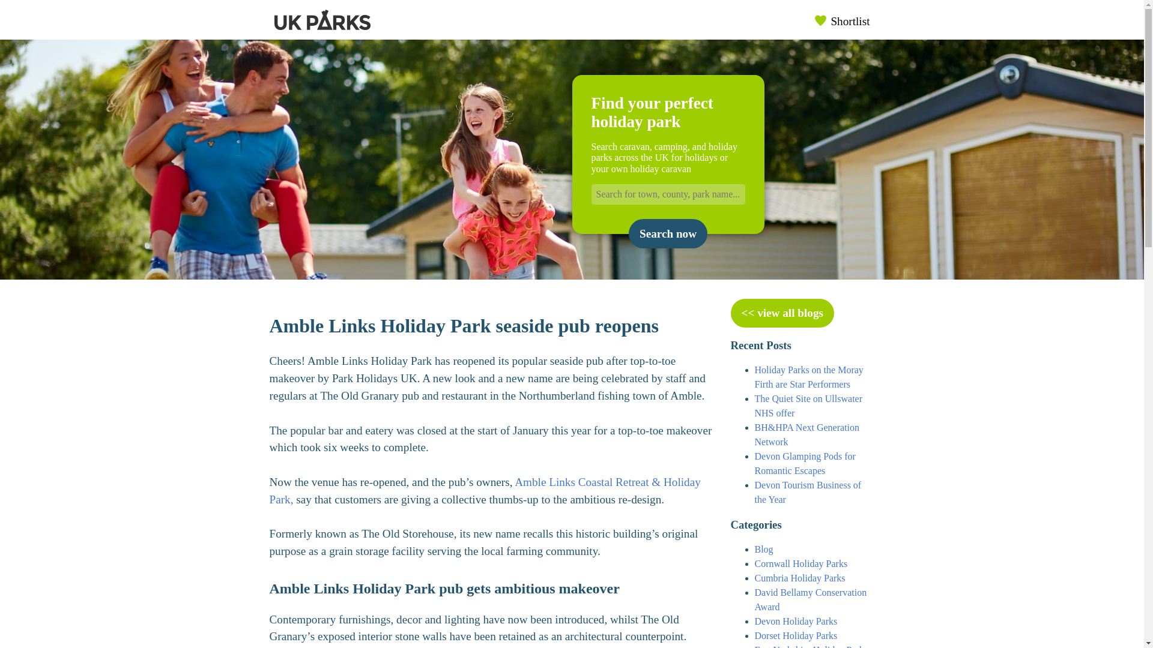  Describe the element at coordinates (808, 406) in the screenshot. I see `The Quiet Site on Ullswater NHS offer` at that location.